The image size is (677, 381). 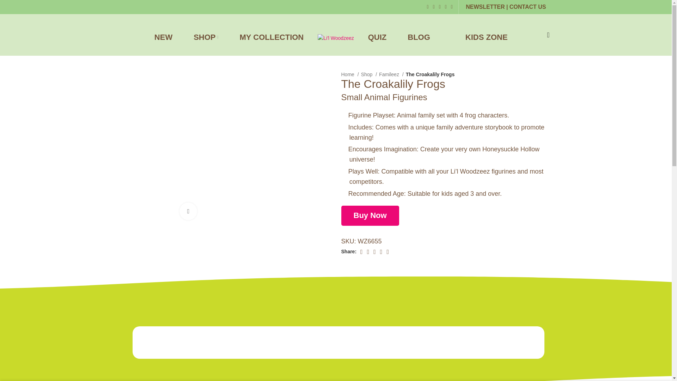 What do you see at coordinates (272, 35) in the screenshot?
I see `MY COLLECTION` at bounding box center [272, 35].